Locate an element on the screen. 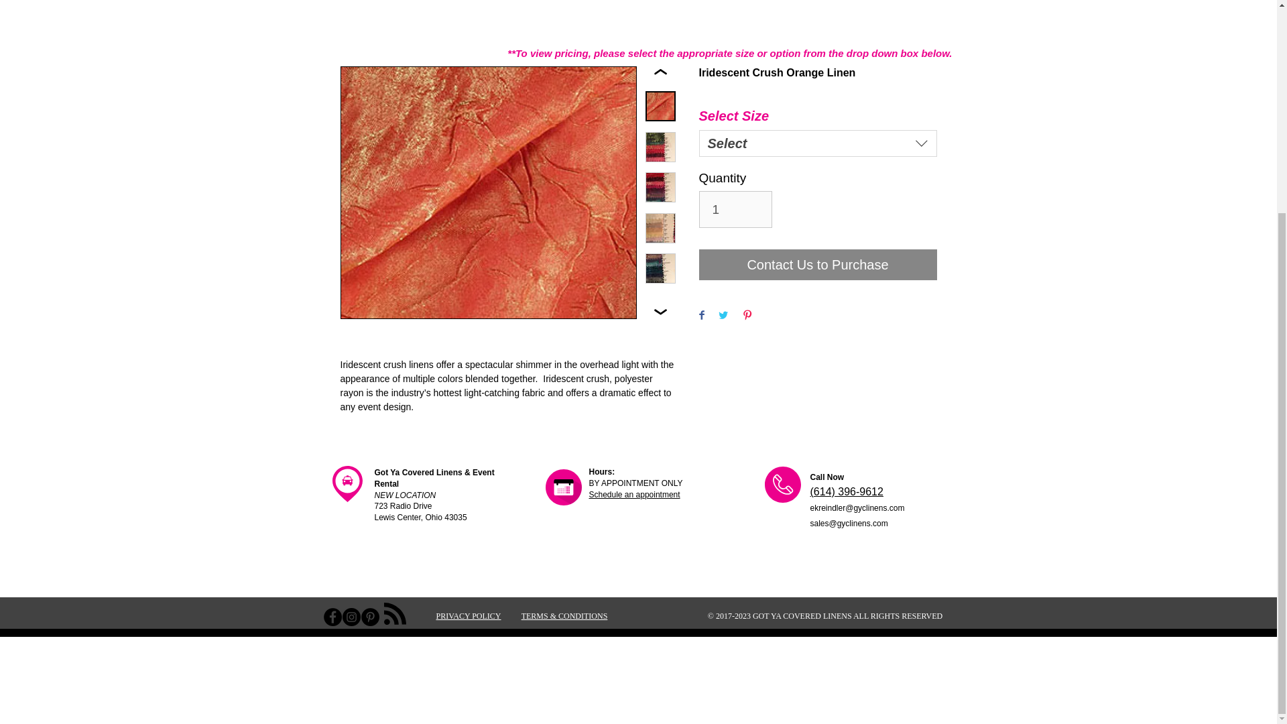 This screenshot has width=1287, height=724. 1 is located at coordinates (735, 209).